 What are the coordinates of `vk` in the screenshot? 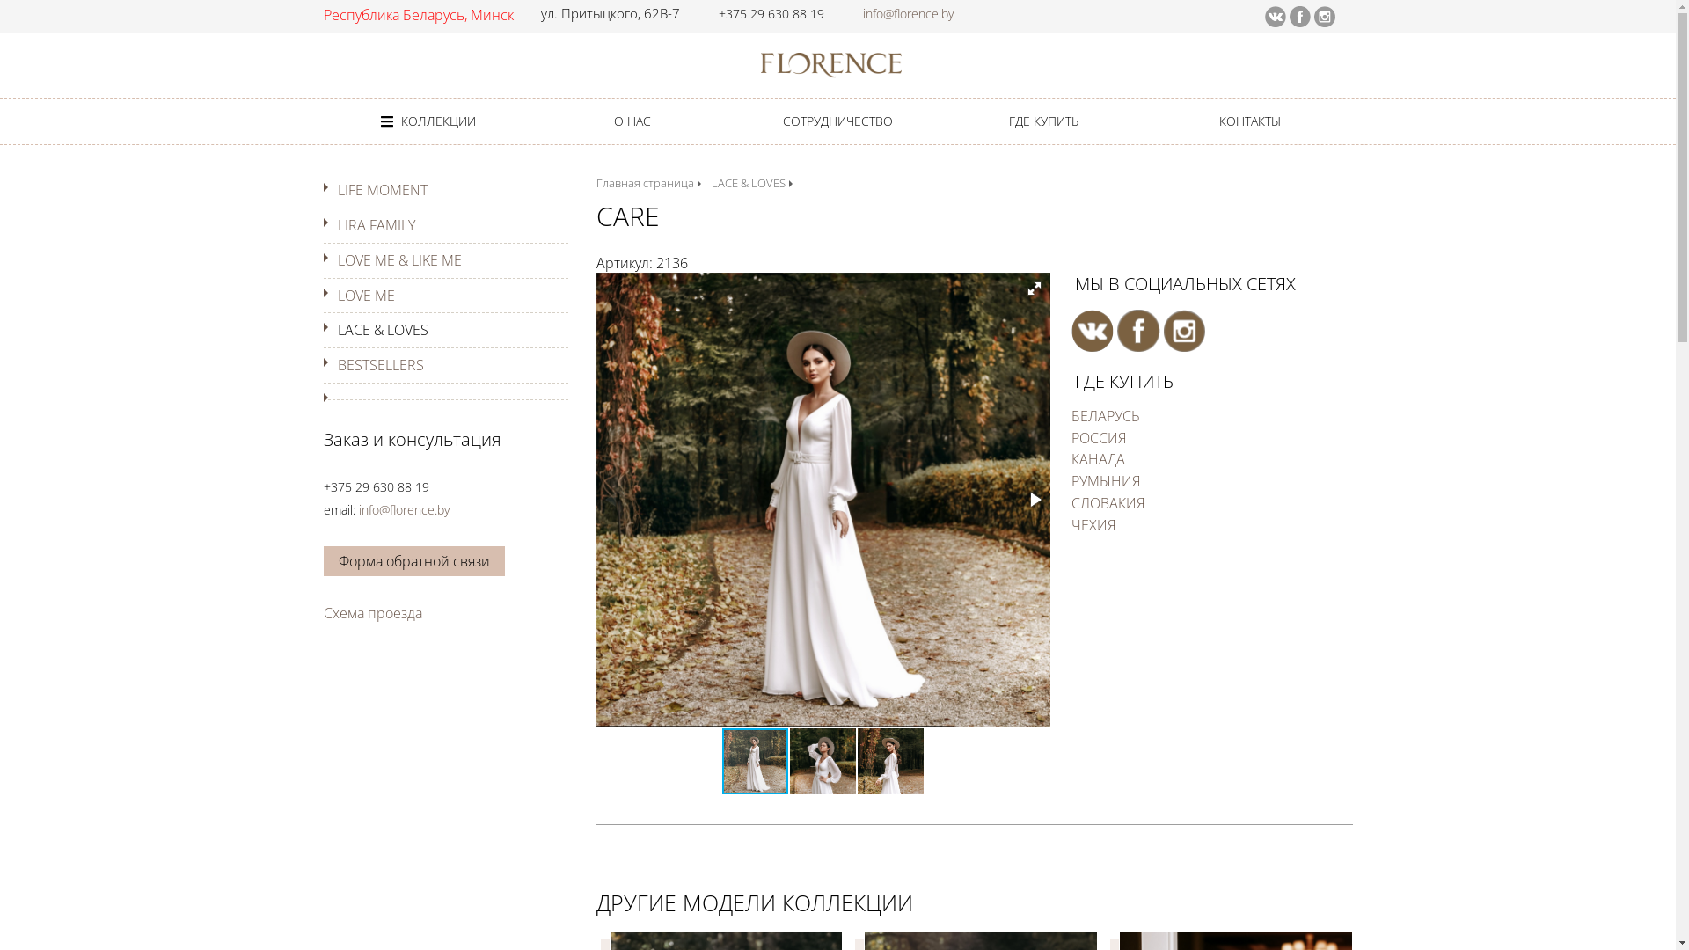 It's located at (1093, 318).